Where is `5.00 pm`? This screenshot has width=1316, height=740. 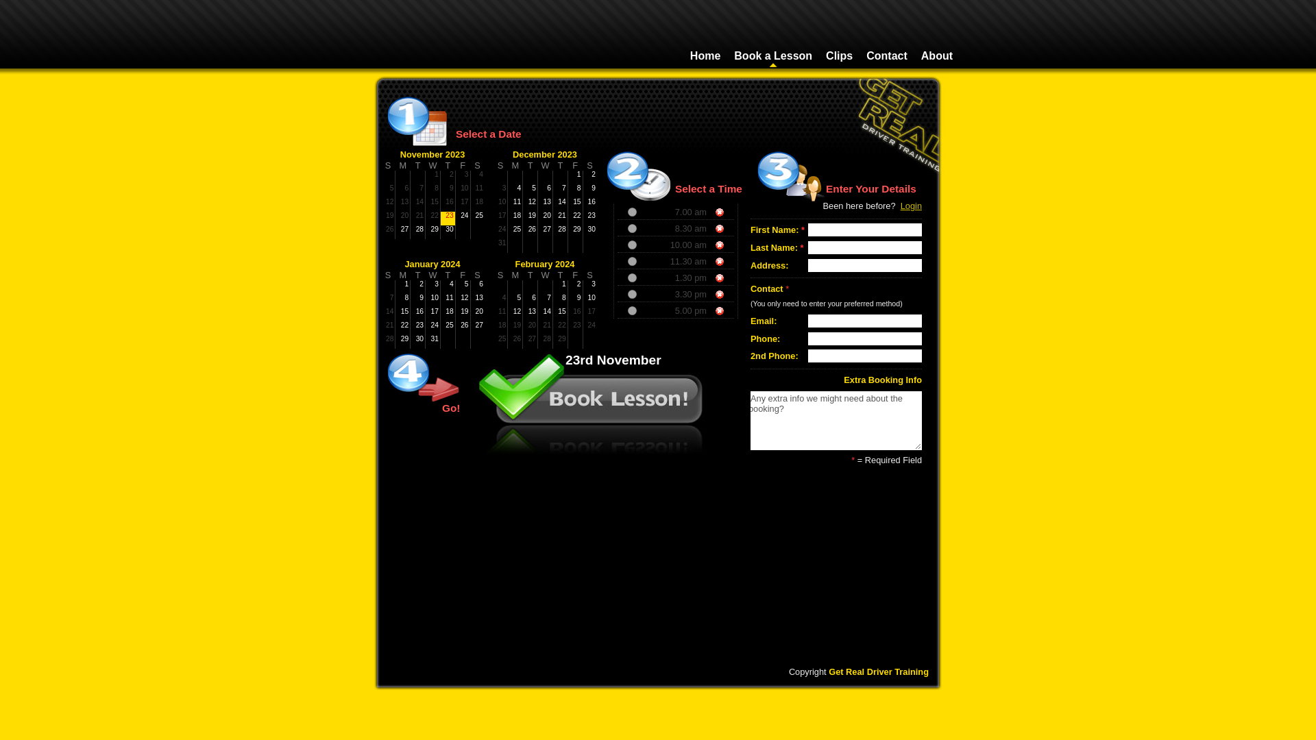 5.00 pm is located at coordinates (676, 310).